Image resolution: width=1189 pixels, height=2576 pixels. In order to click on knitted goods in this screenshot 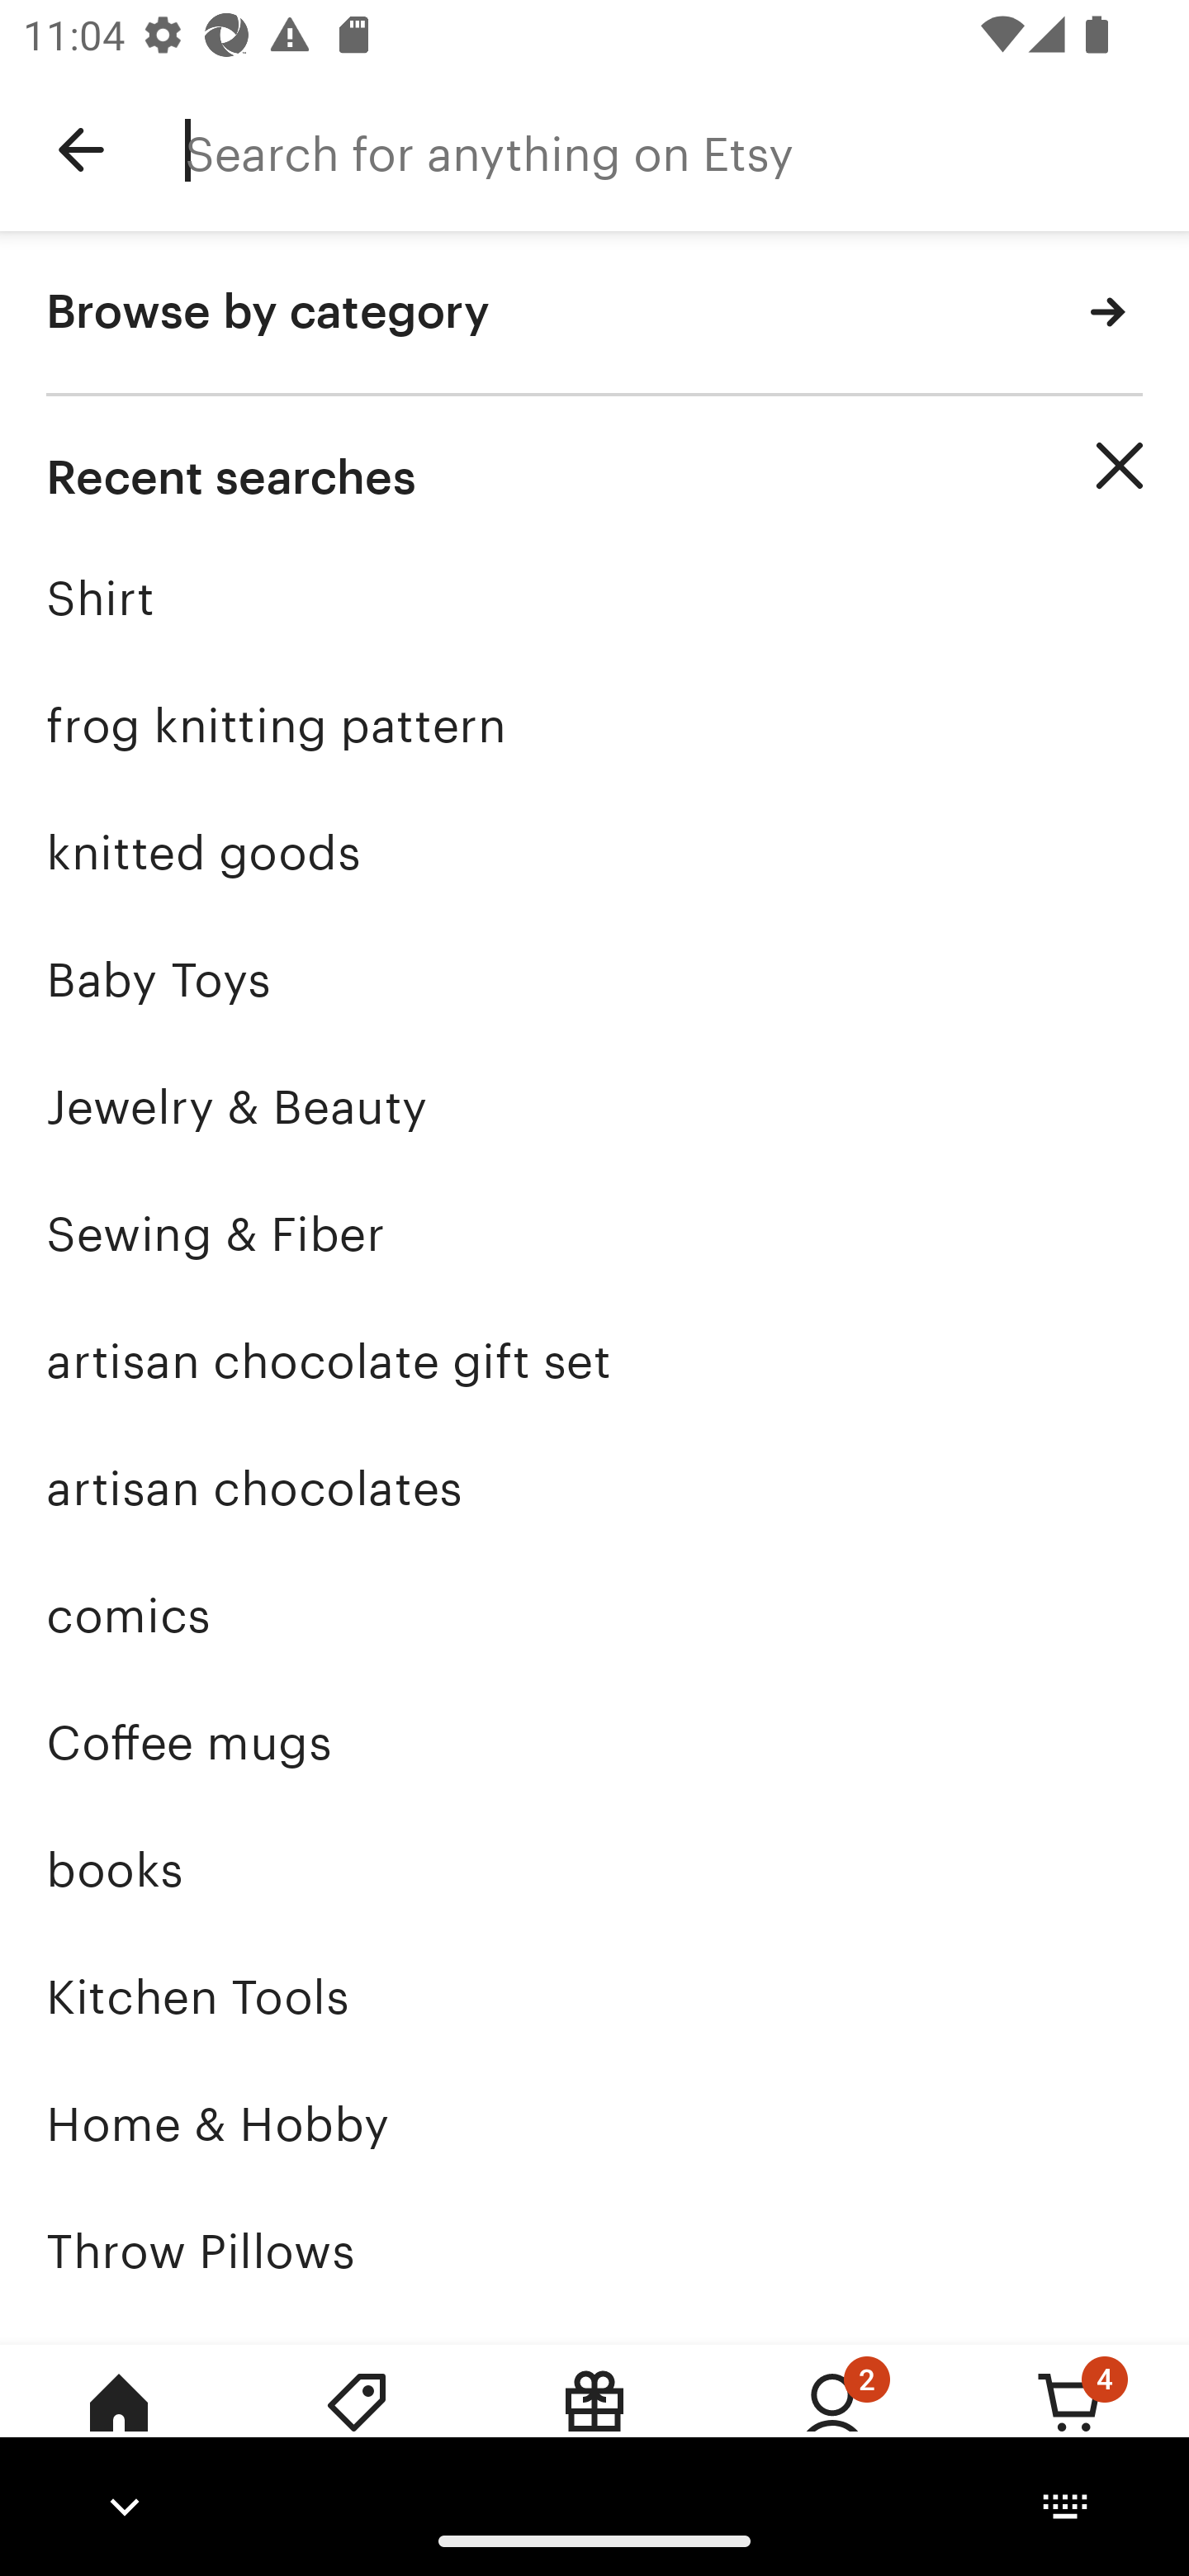, I will do `click(594, 852)`.